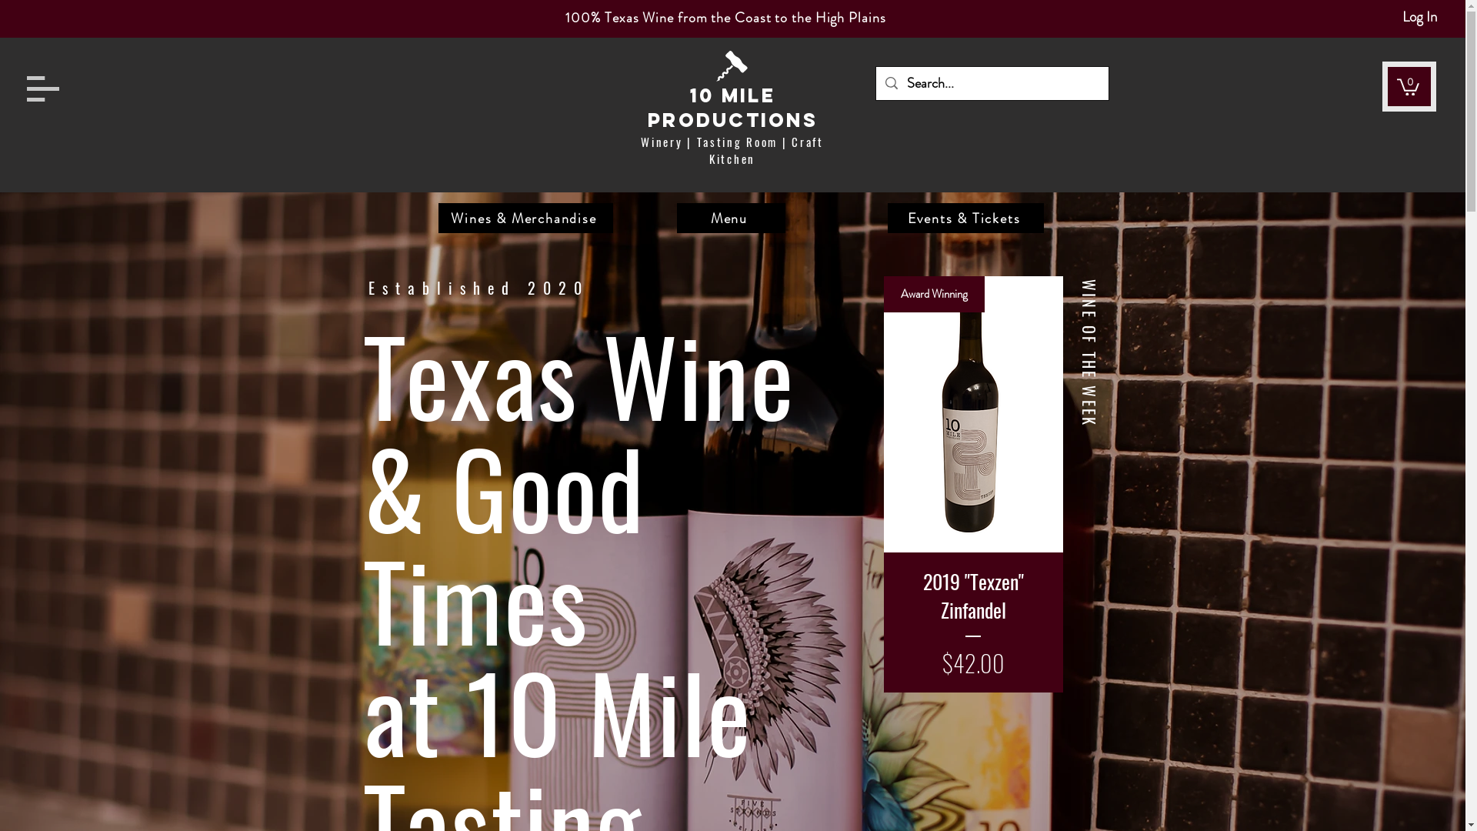  Describe the element at coordinates (1420, 17) in the screenshot. I see `Log In` at that location.